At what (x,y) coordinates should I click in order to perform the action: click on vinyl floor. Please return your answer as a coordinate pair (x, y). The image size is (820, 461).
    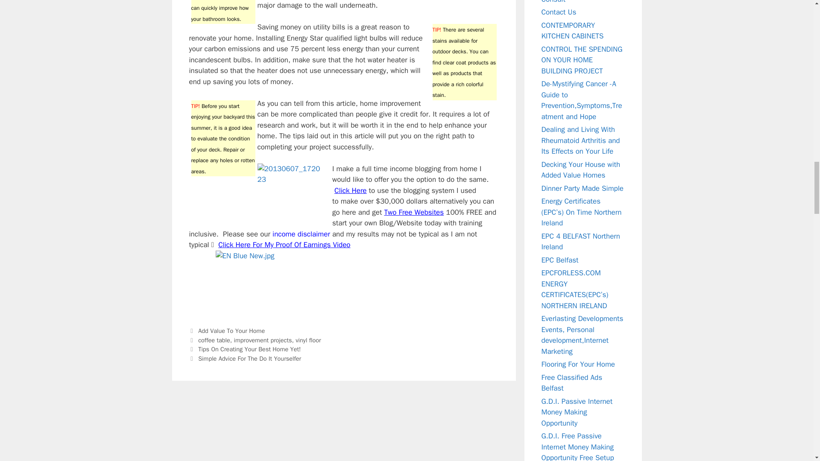
    Looking at the image, I should click on (307, 340).